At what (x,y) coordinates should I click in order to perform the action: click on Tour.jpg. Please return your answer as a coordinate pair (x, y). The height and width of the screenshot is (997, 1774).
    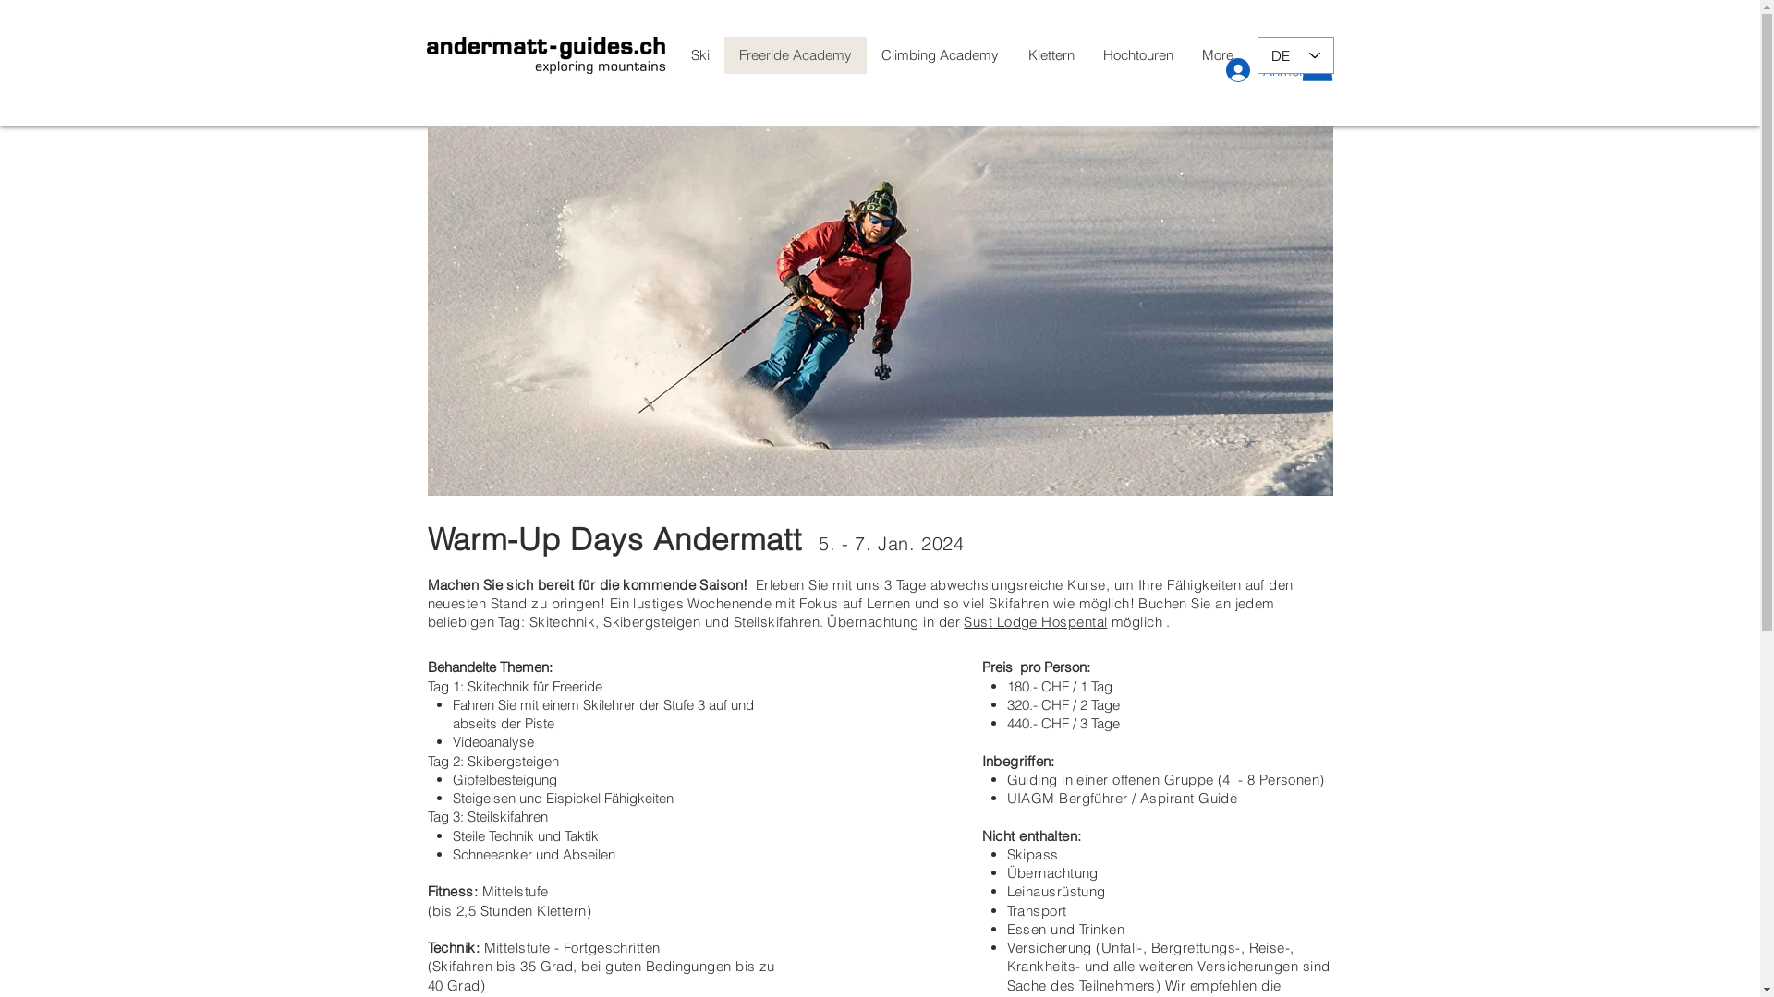
    Looking at the image, I should click on (880, 311).